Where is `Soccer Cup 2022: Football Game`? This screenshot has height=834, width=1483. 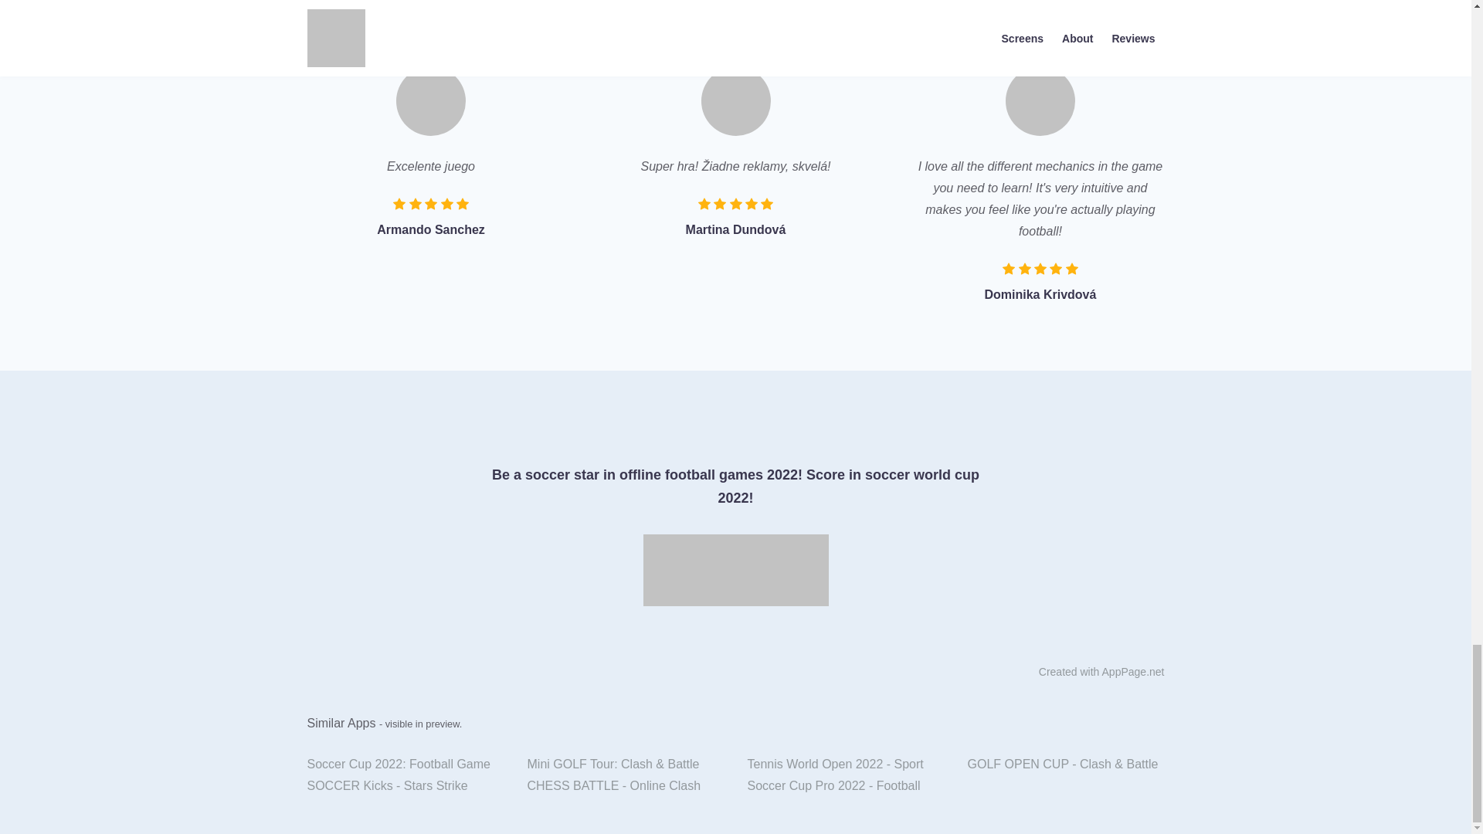 Soccer Cup 2022: Football Game is located at coordinates (405, 764).